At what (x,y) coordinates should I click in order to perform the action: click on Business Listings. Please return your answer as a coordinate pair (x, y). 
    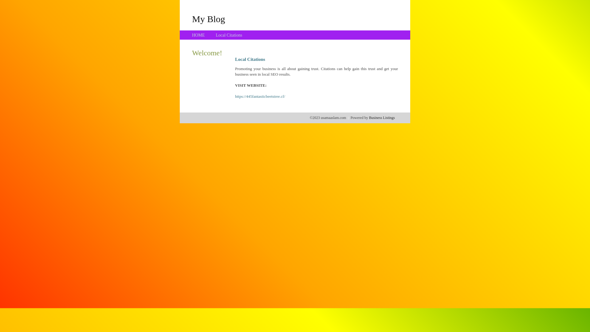
    Looking at the image, I should click on (382, 118).